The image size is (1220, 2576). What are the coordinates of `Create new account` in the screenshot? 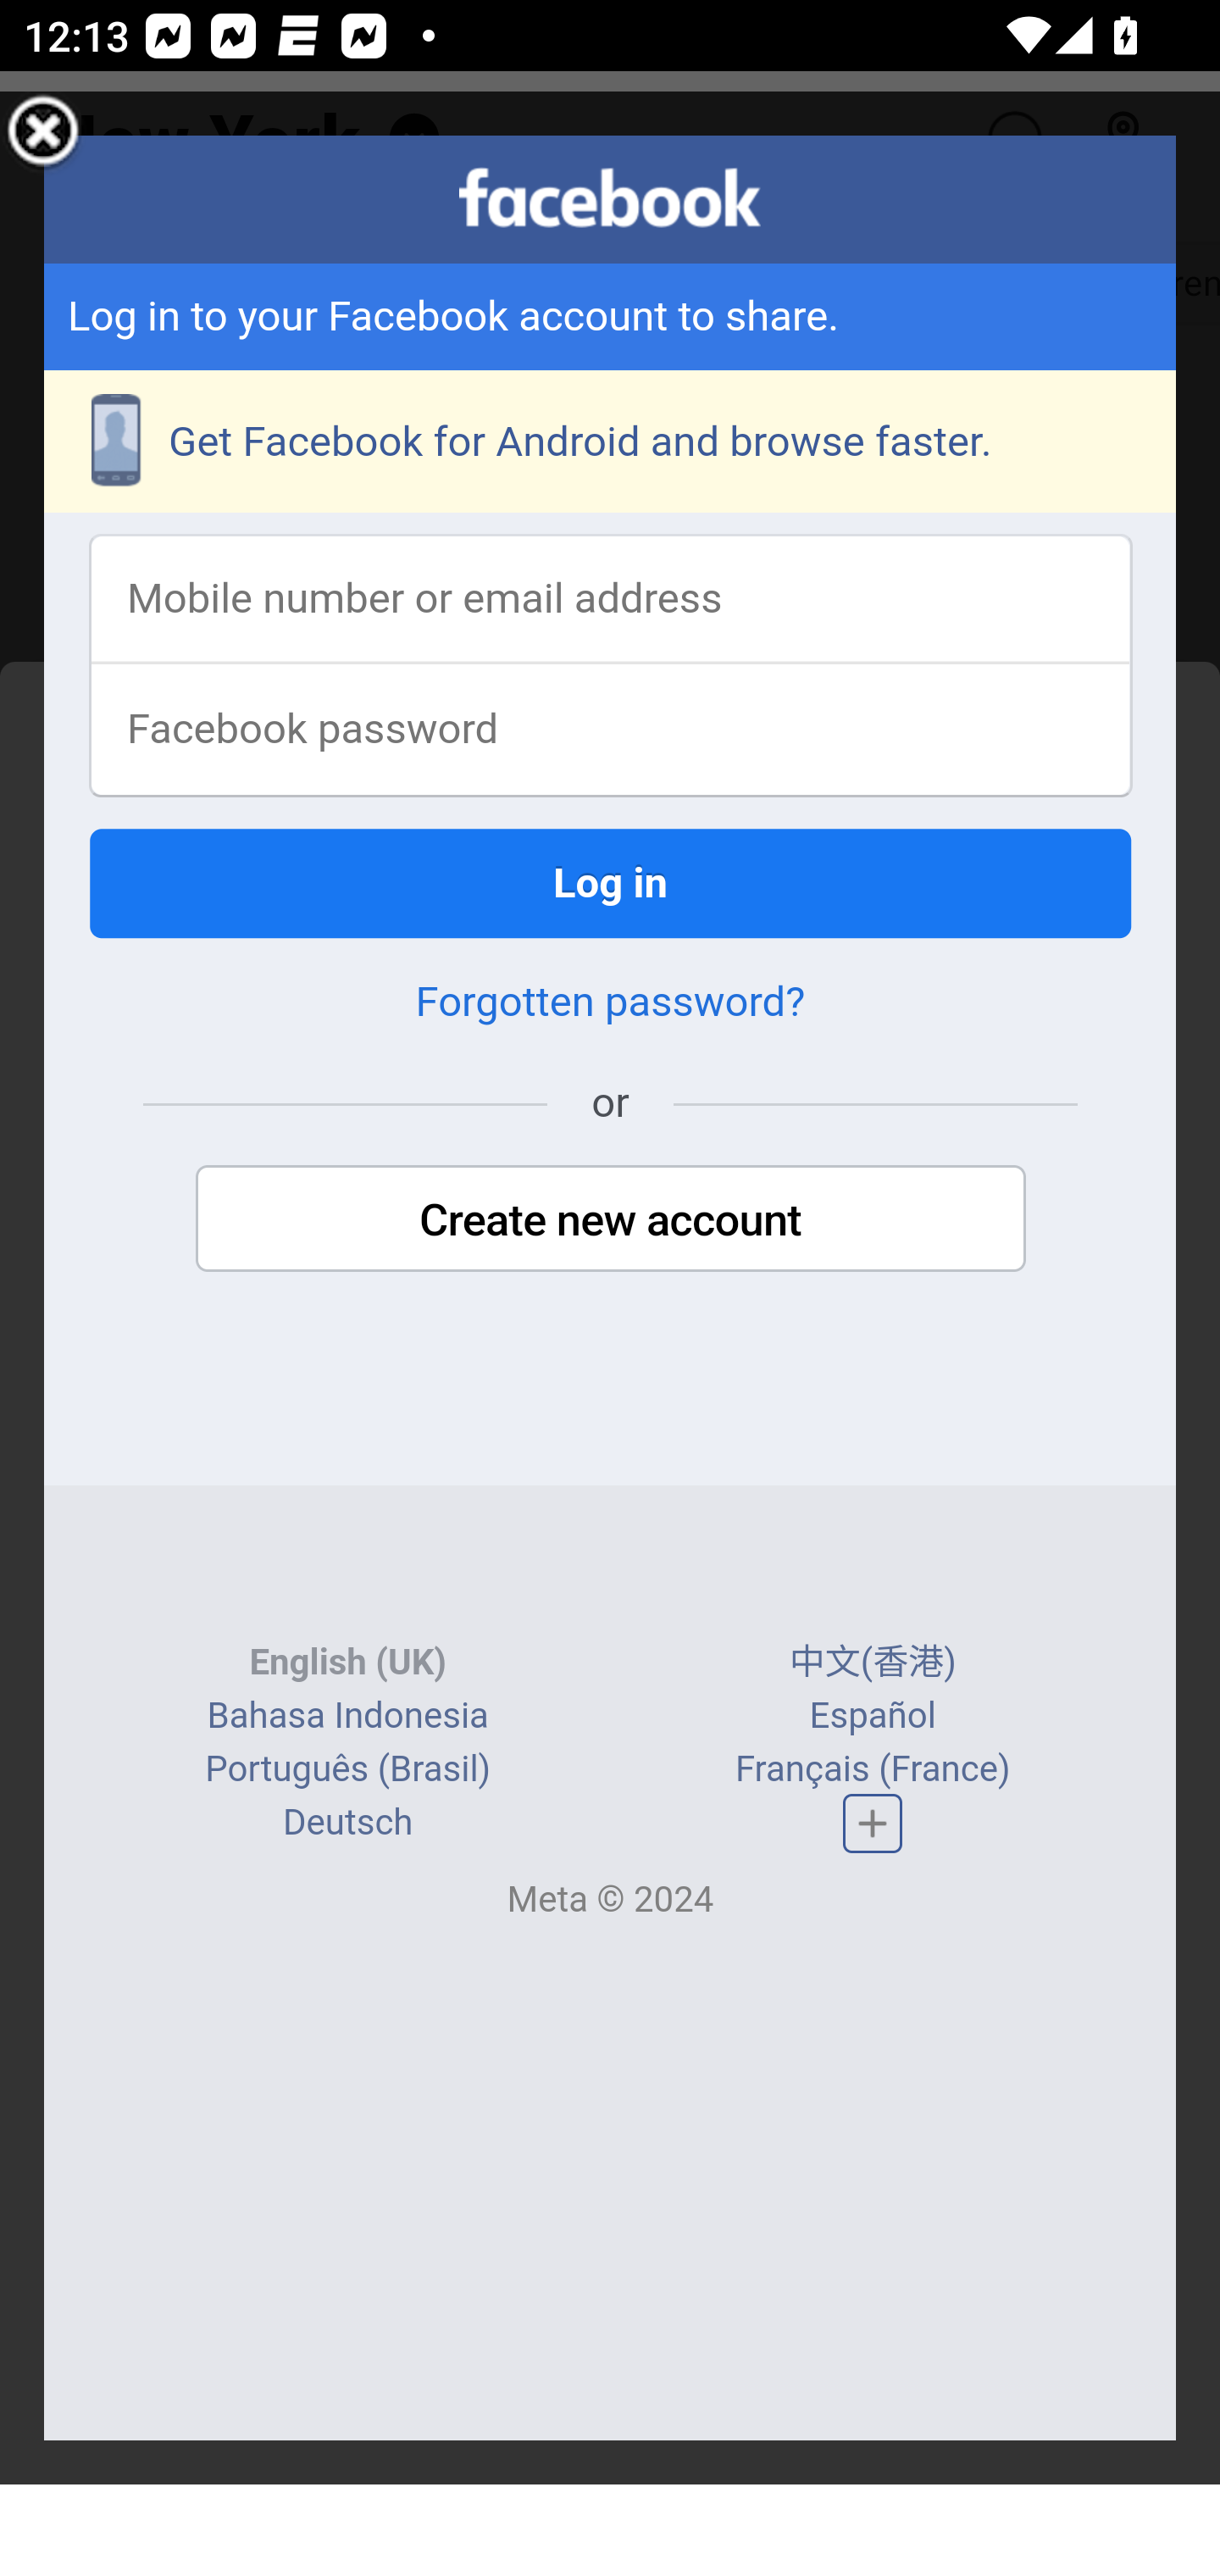 It's located at (610, 1222).